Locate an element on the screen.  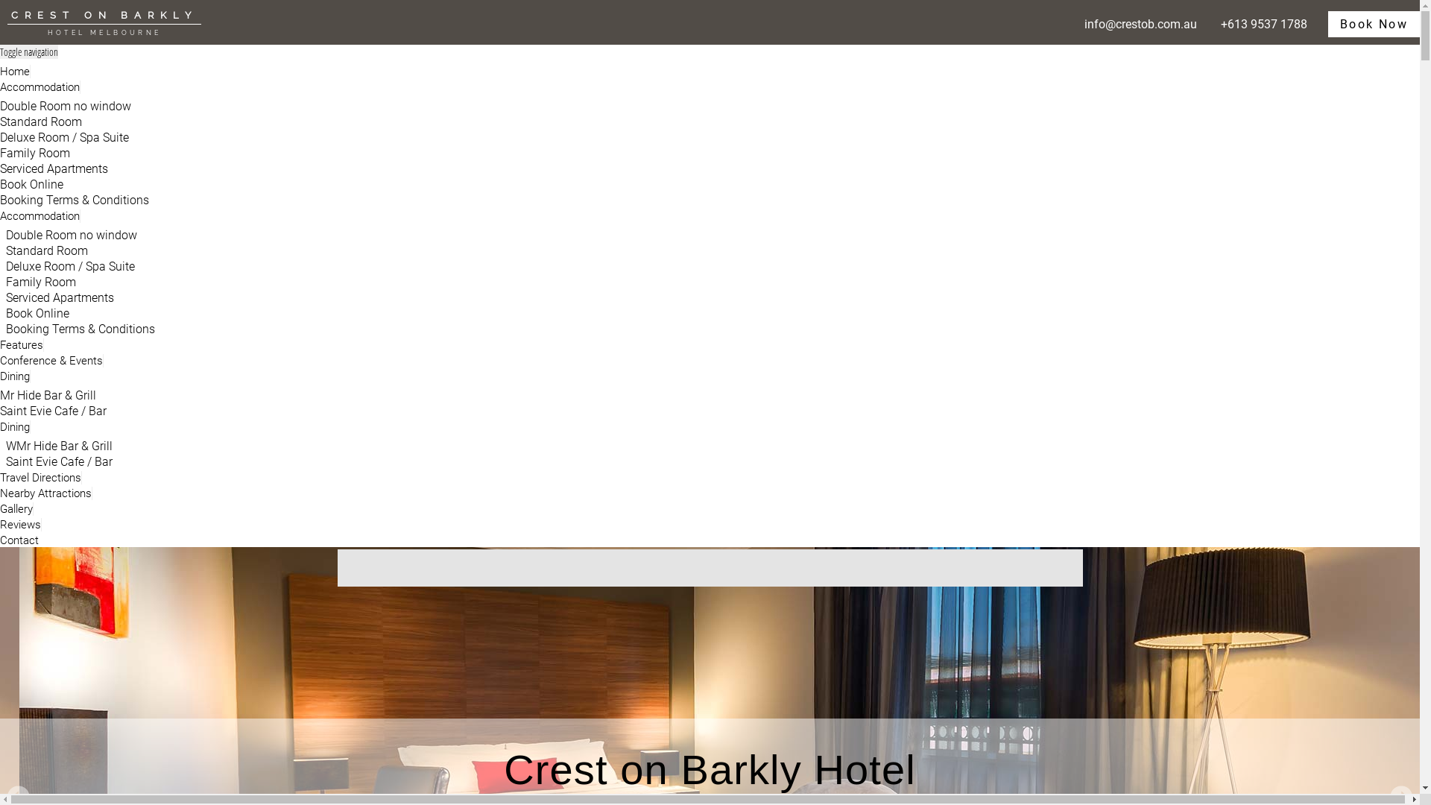
Serviced Apartments is located at coordinates (60, 298).